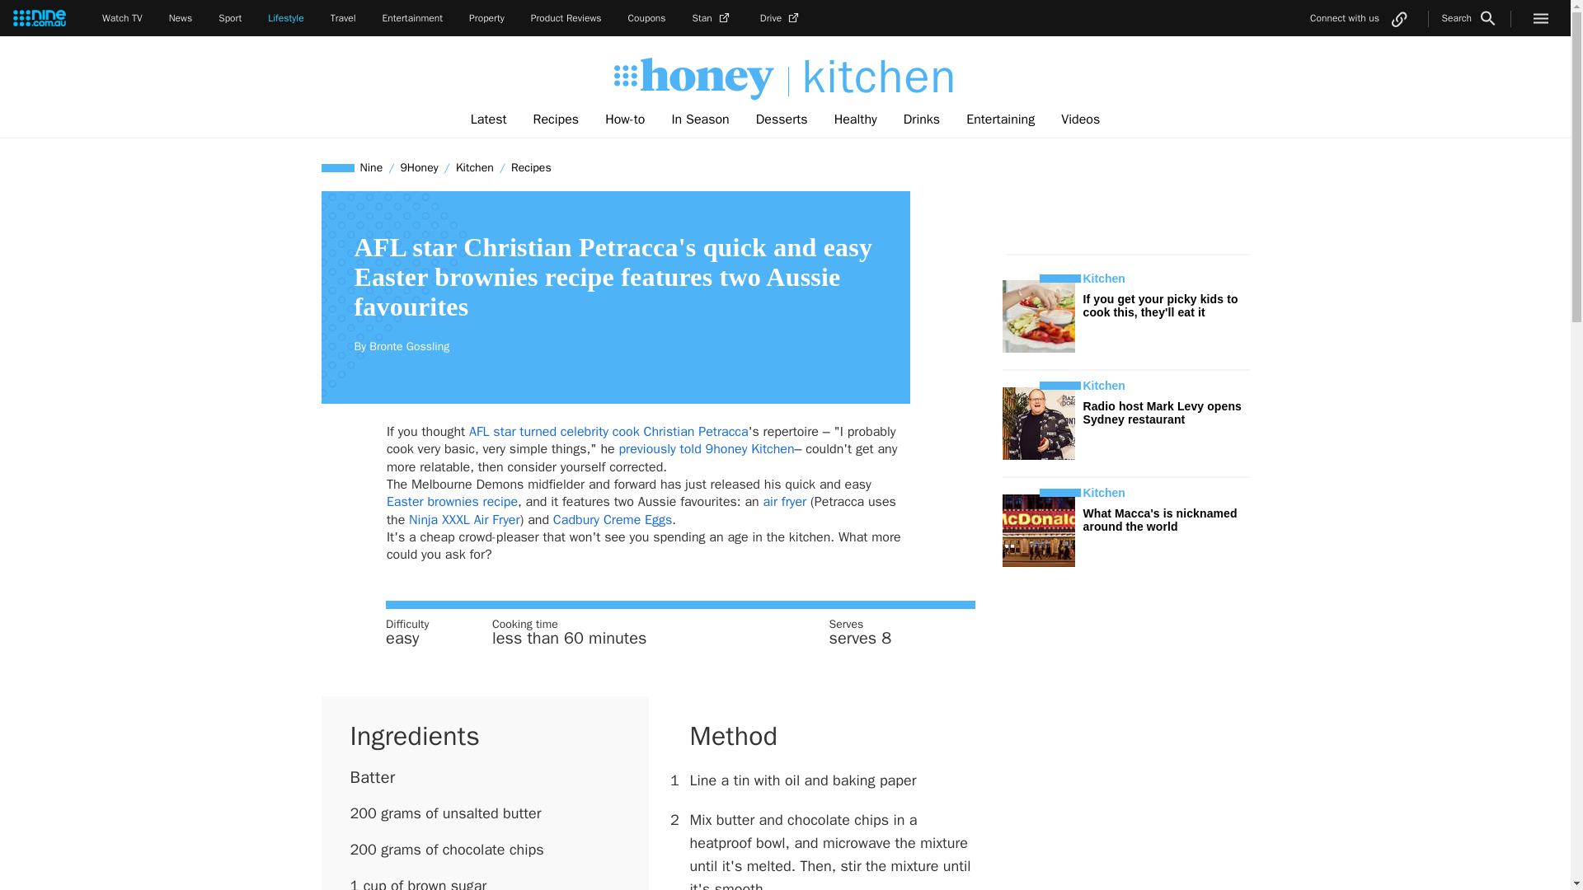 Image resolution: width=1583 pixels, height=890 pixels. Describe the element at coordinates (608, 432) in the screenshot. I see `AFL star turned celebrity cook Christian Petracca` at that location.